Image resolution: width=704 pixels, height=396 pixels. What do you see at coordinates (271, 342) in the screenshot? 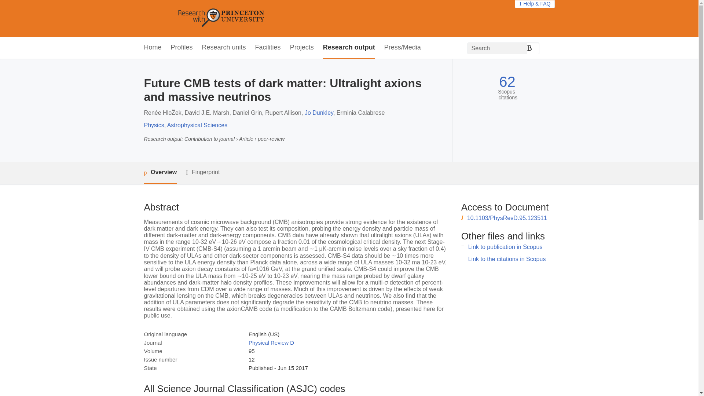
I see `Physical Review D` at bounding box center [271, 342].